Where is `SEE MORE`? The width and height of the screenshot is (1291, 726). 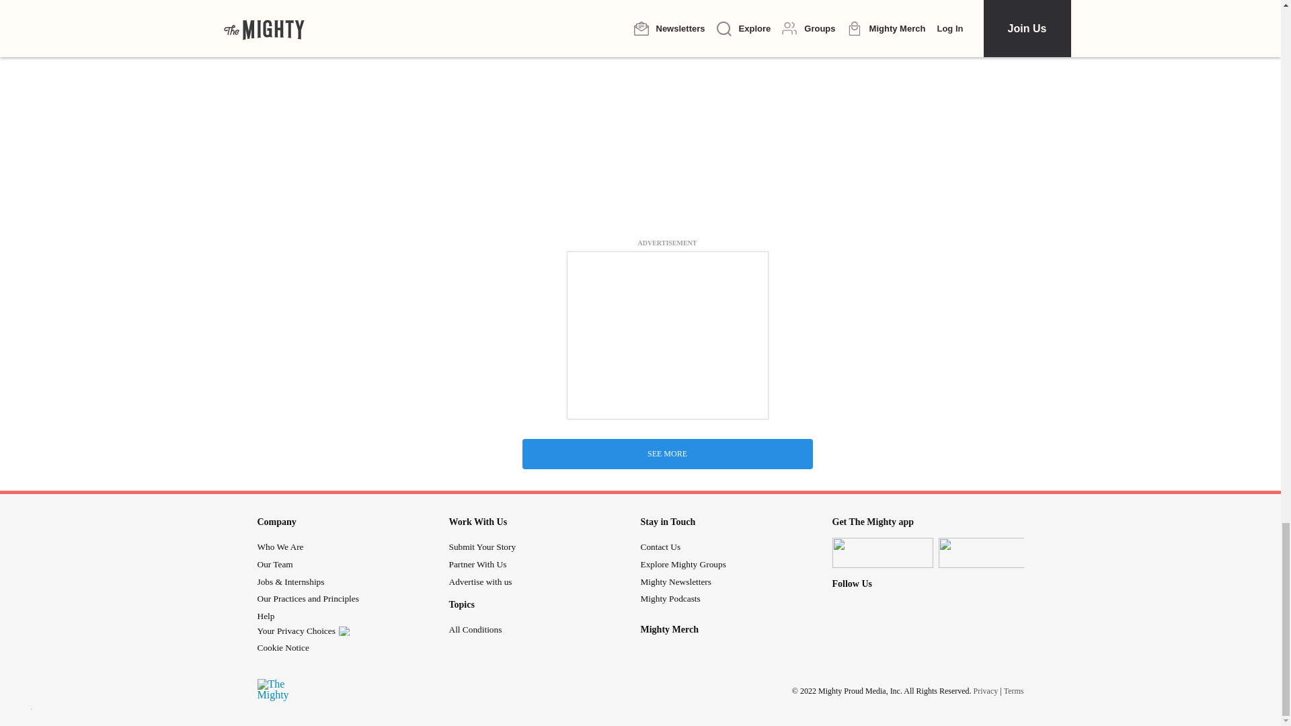
SEE MORE is located at coordinates (666, 454).